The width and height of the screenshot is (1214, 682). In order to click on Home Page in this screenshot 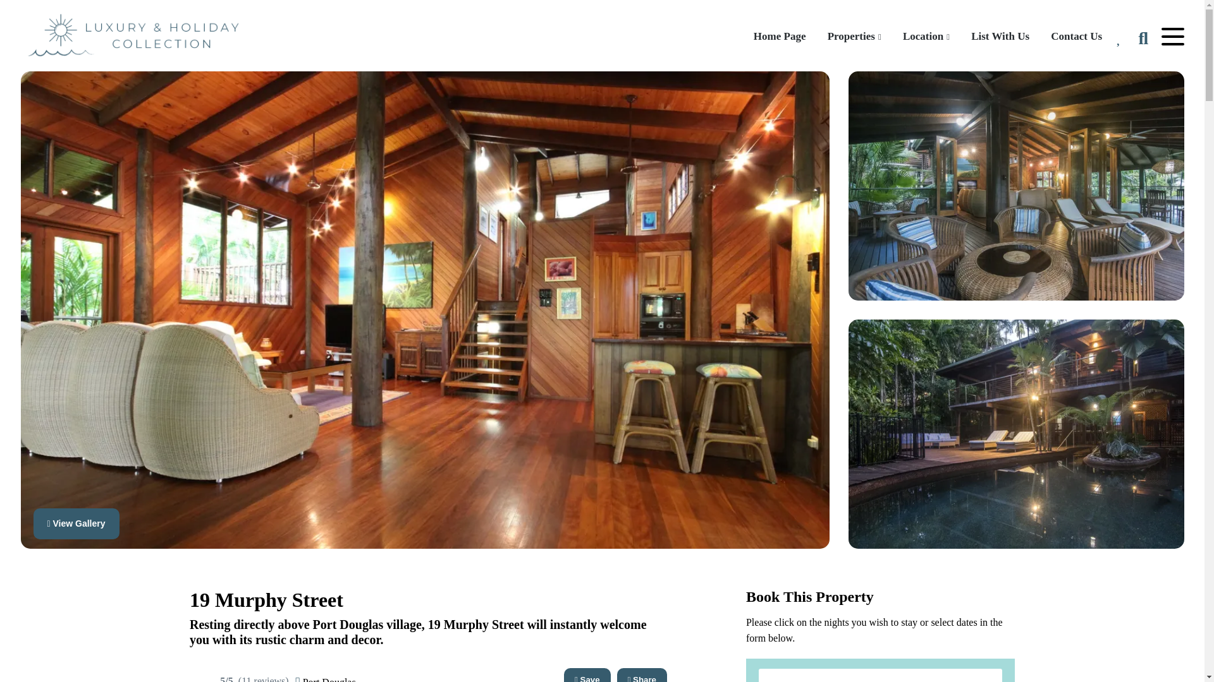, I will do `click(780, 37)`.